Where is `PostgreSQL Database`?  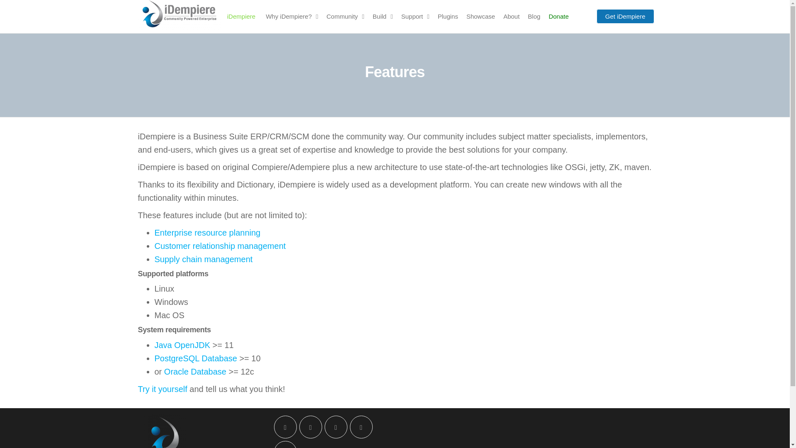 PostgreSQL Database is located at coordinates (195, 358).